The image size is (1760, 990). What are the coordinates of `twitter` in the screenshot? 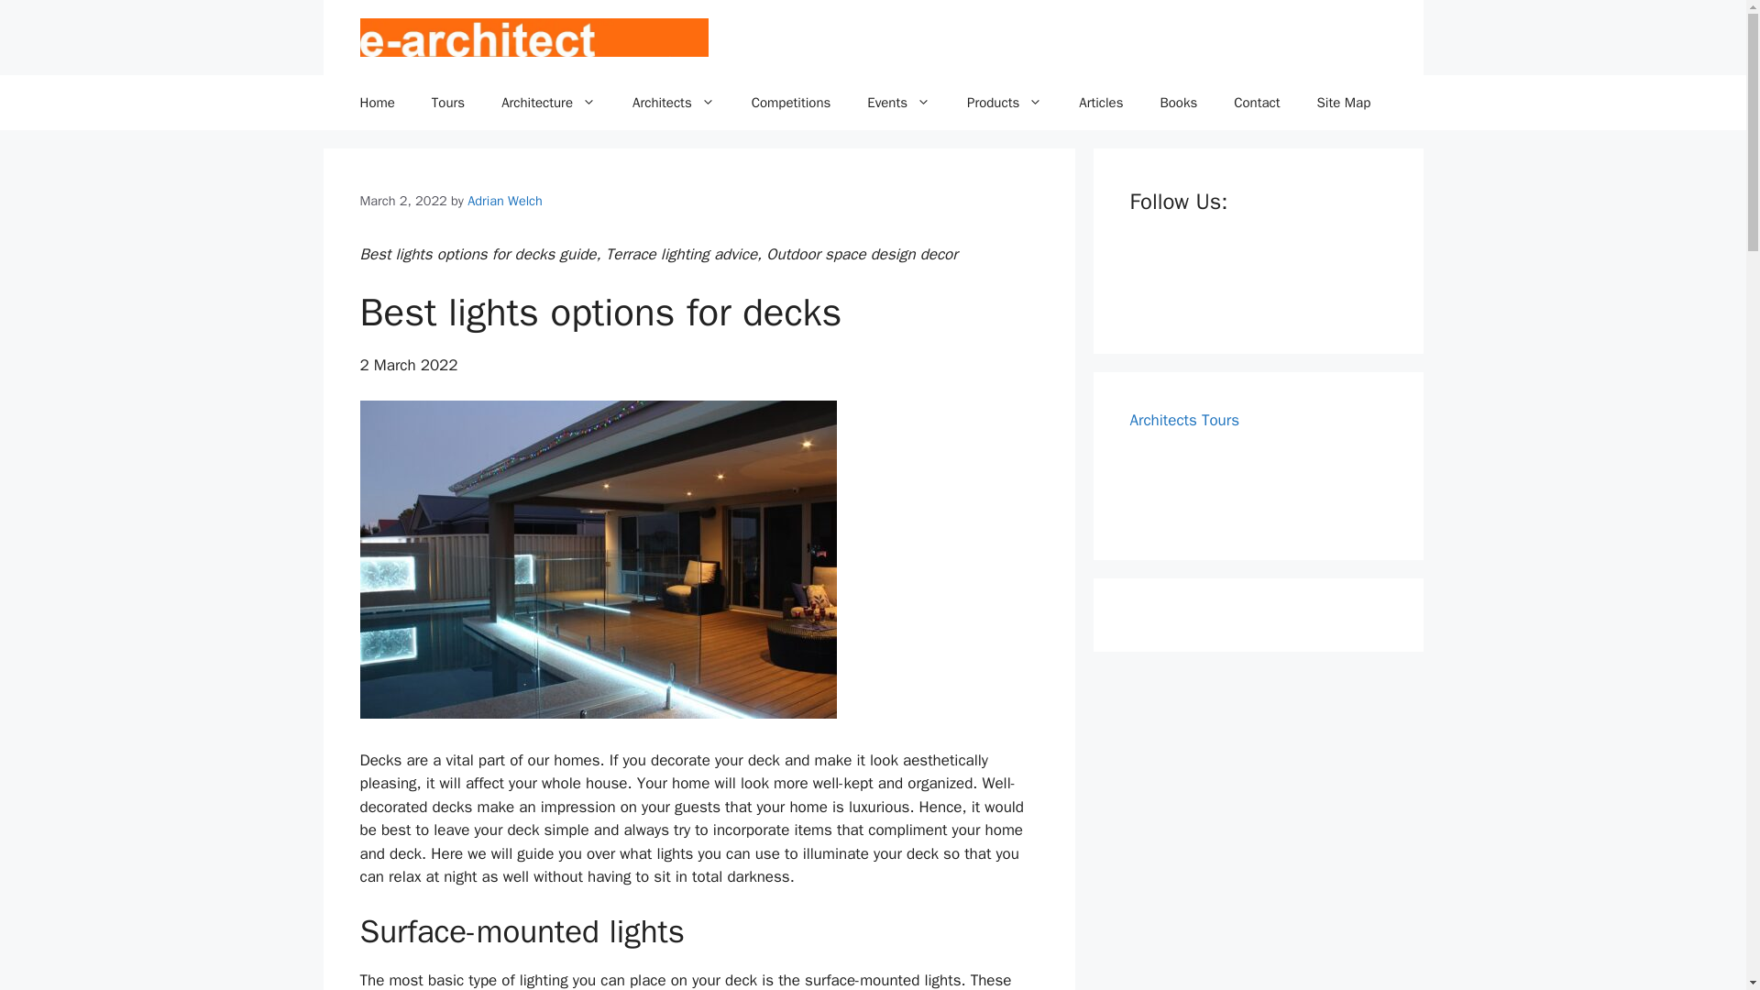 It's located at (1210, 284).